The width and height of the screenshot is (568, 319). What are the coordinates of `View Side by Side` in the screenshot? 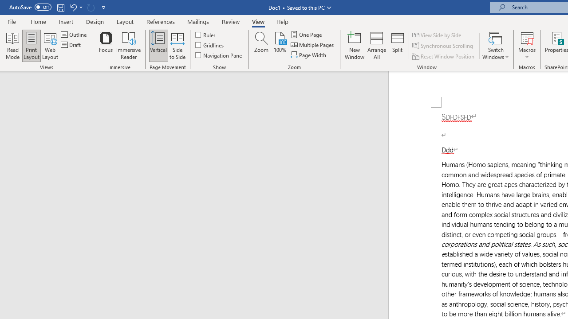 It's located at (437, 35).